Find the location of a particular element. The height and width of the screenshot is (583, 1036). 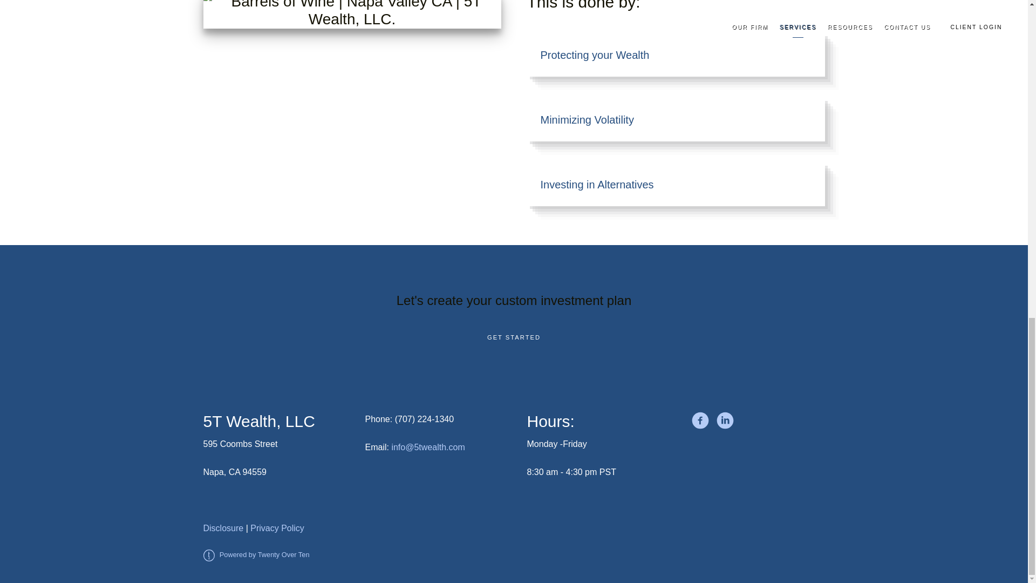

GET STARTED is located at coordinates (514, 338).